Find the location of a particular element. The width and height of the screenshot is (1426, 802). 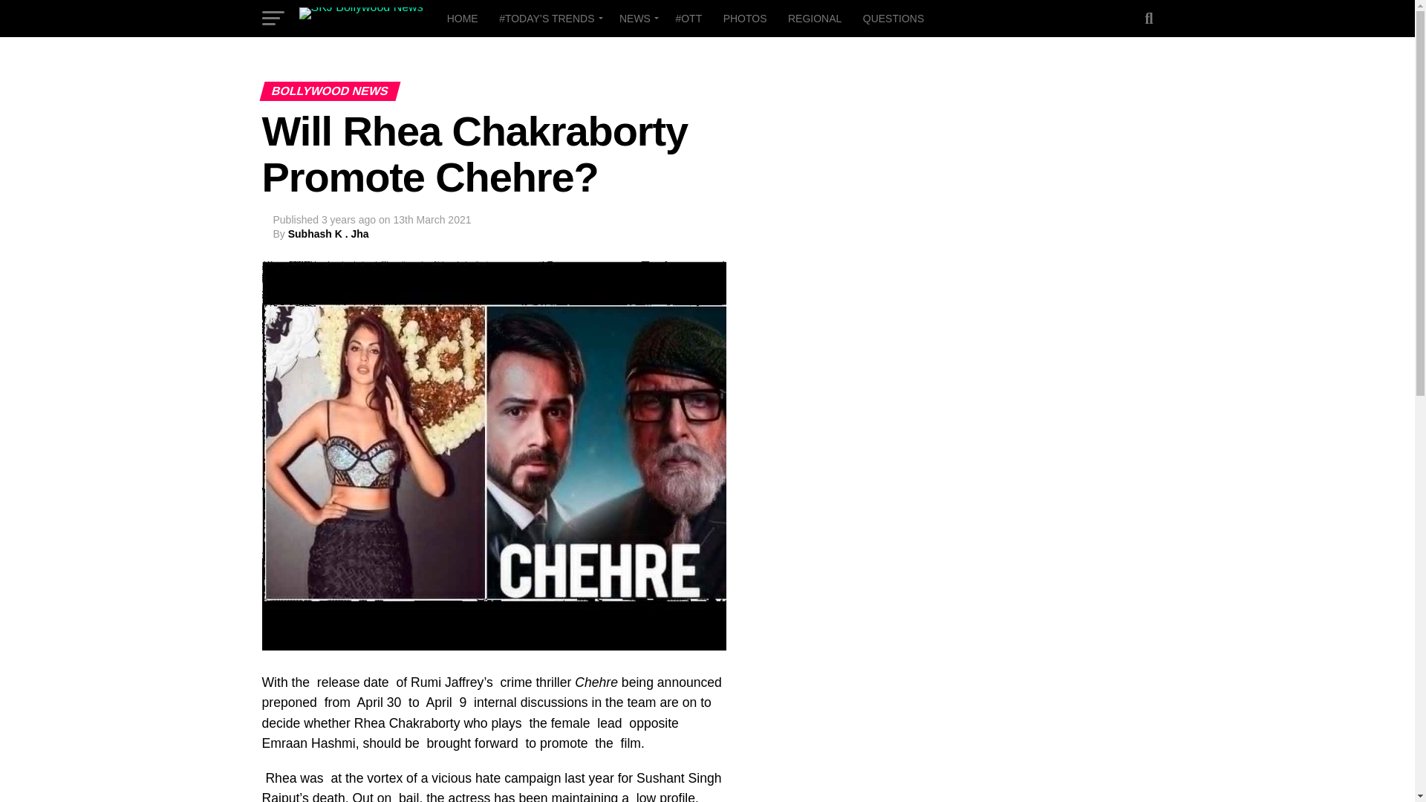

PHOTOS is located at coordinates (744, 18).